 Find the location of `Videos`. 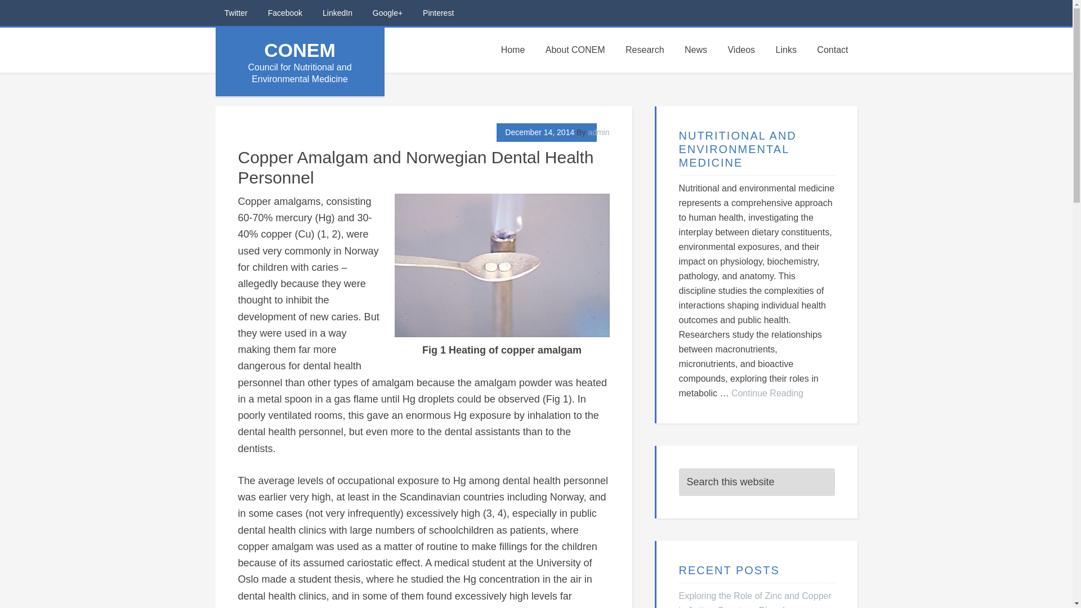

Videos is located at coordinates (741, 50).